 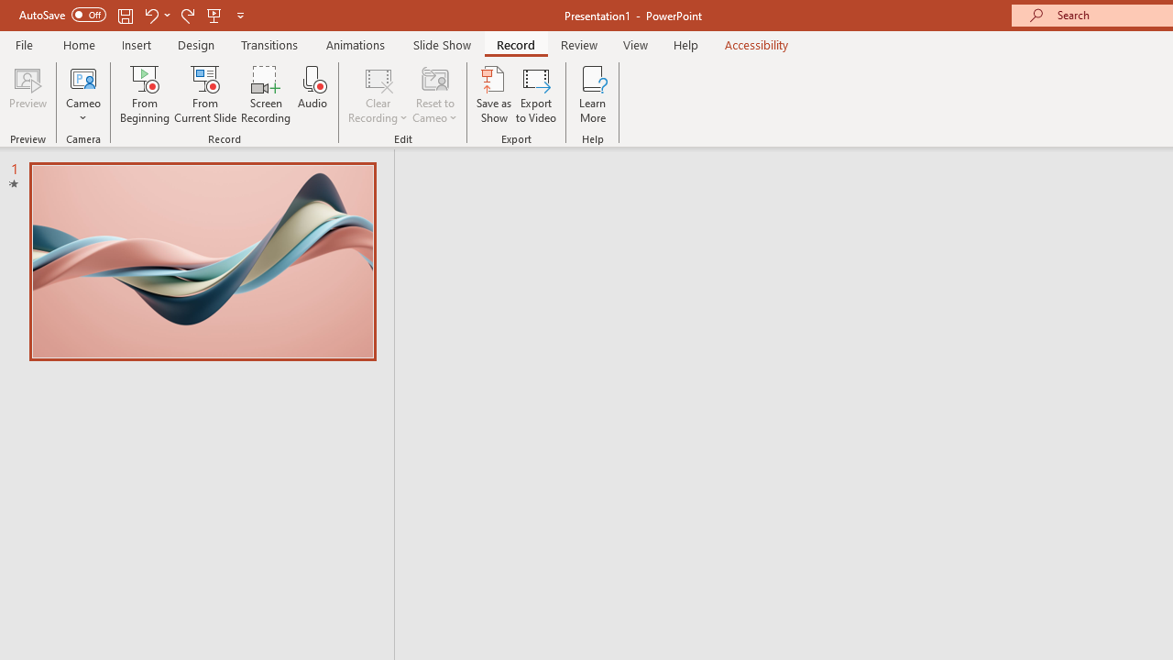 I want to click on Export to Video, so click(x=536, y=93).